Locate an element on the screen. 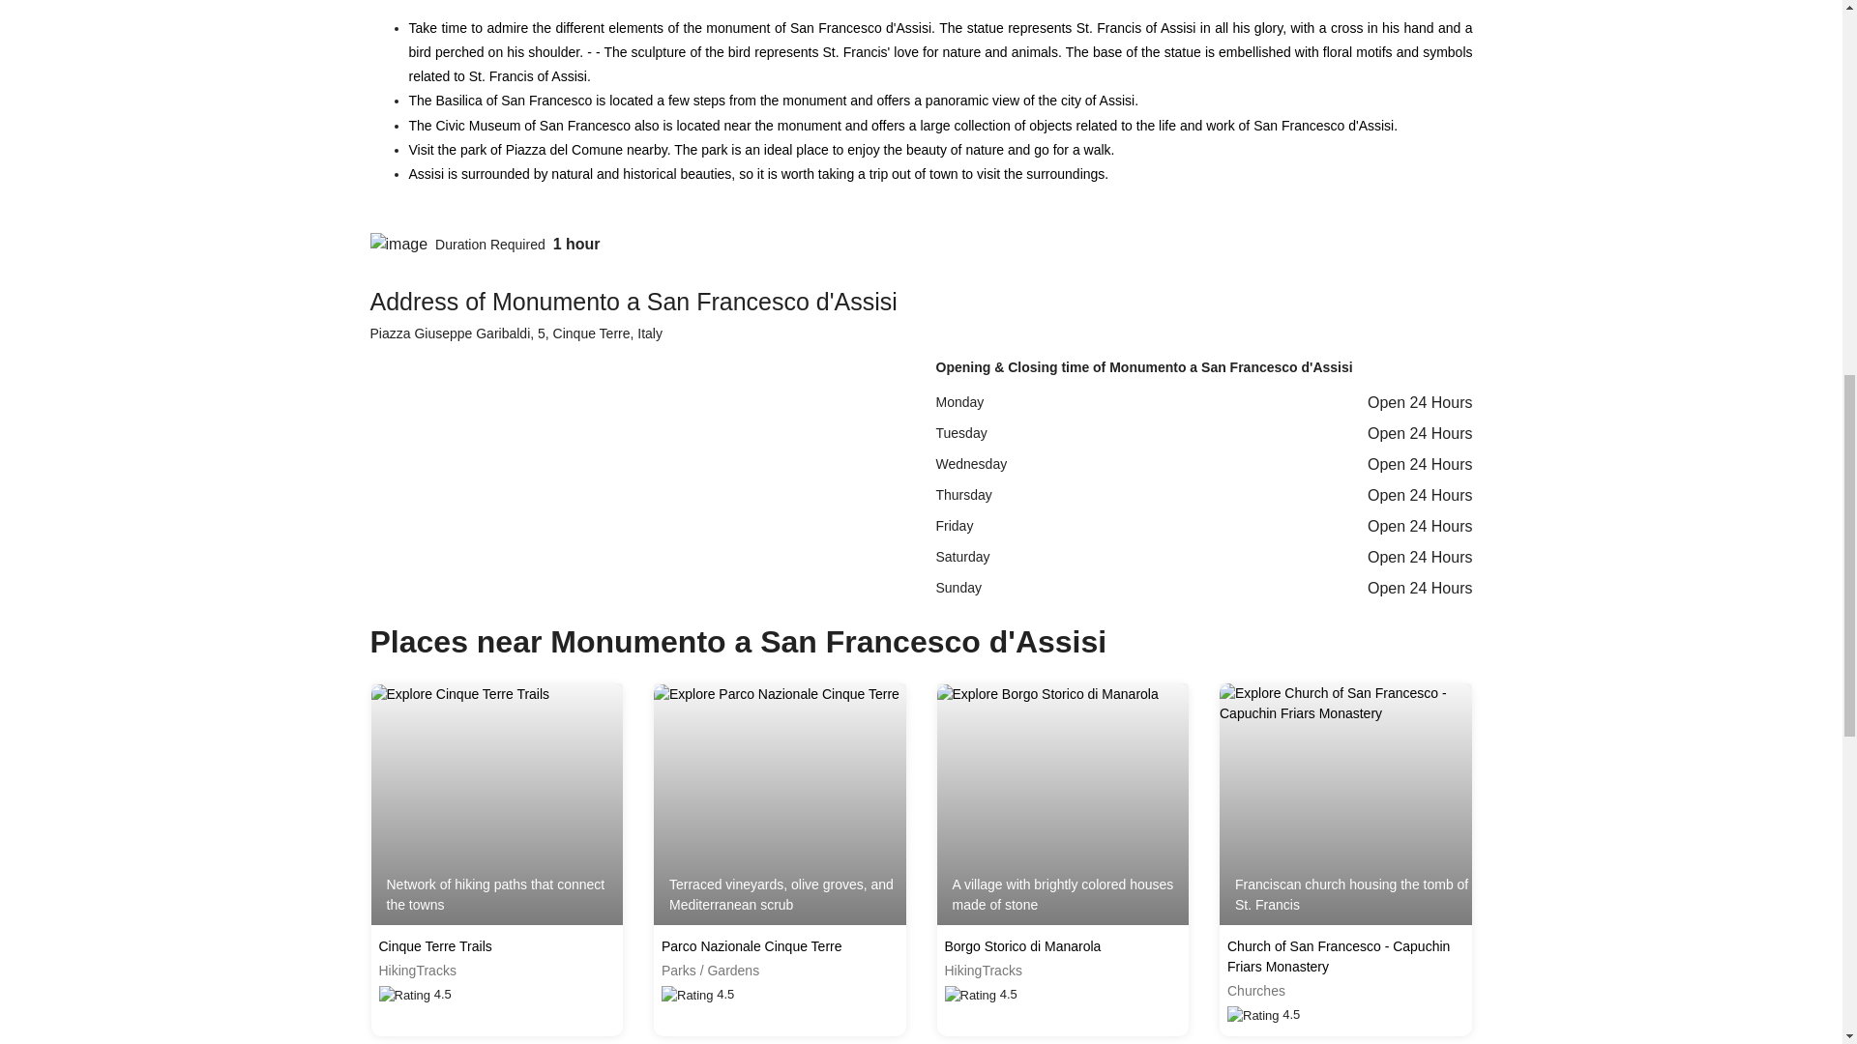  Network of hiking paths that connect the towns is located at coordinates (497, 804).